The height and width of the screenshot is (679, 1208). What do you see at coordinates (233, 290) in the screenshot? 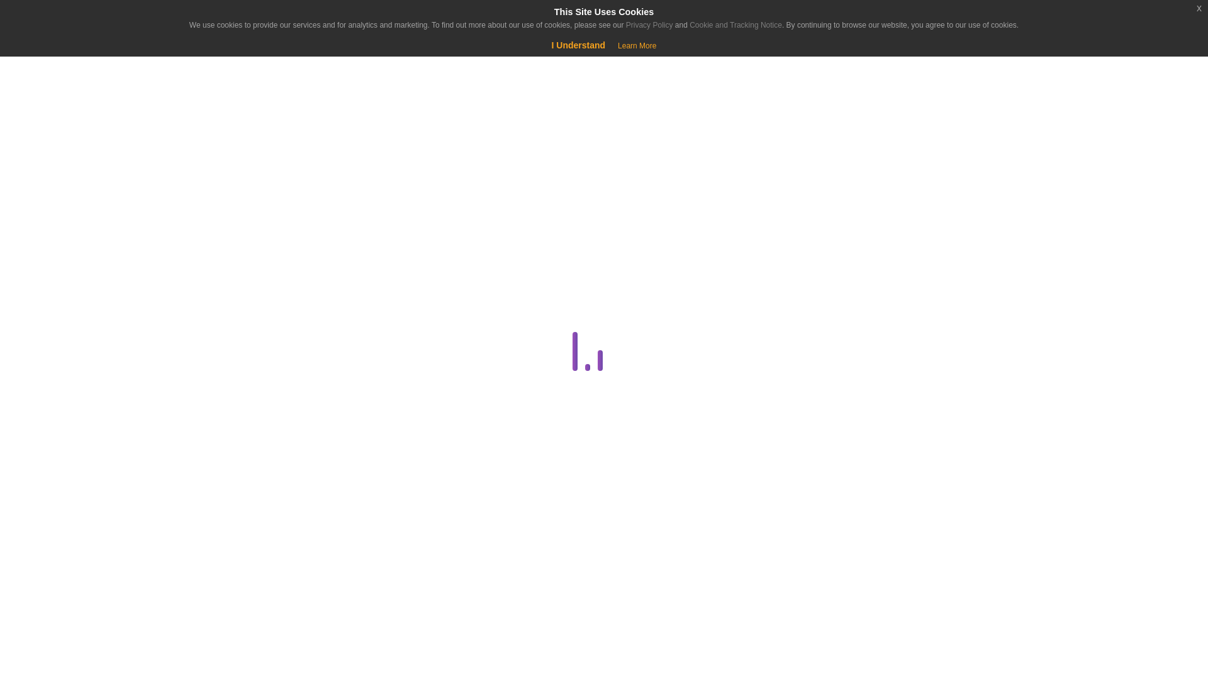
I see `Billing` at bounding box center [233, 290].